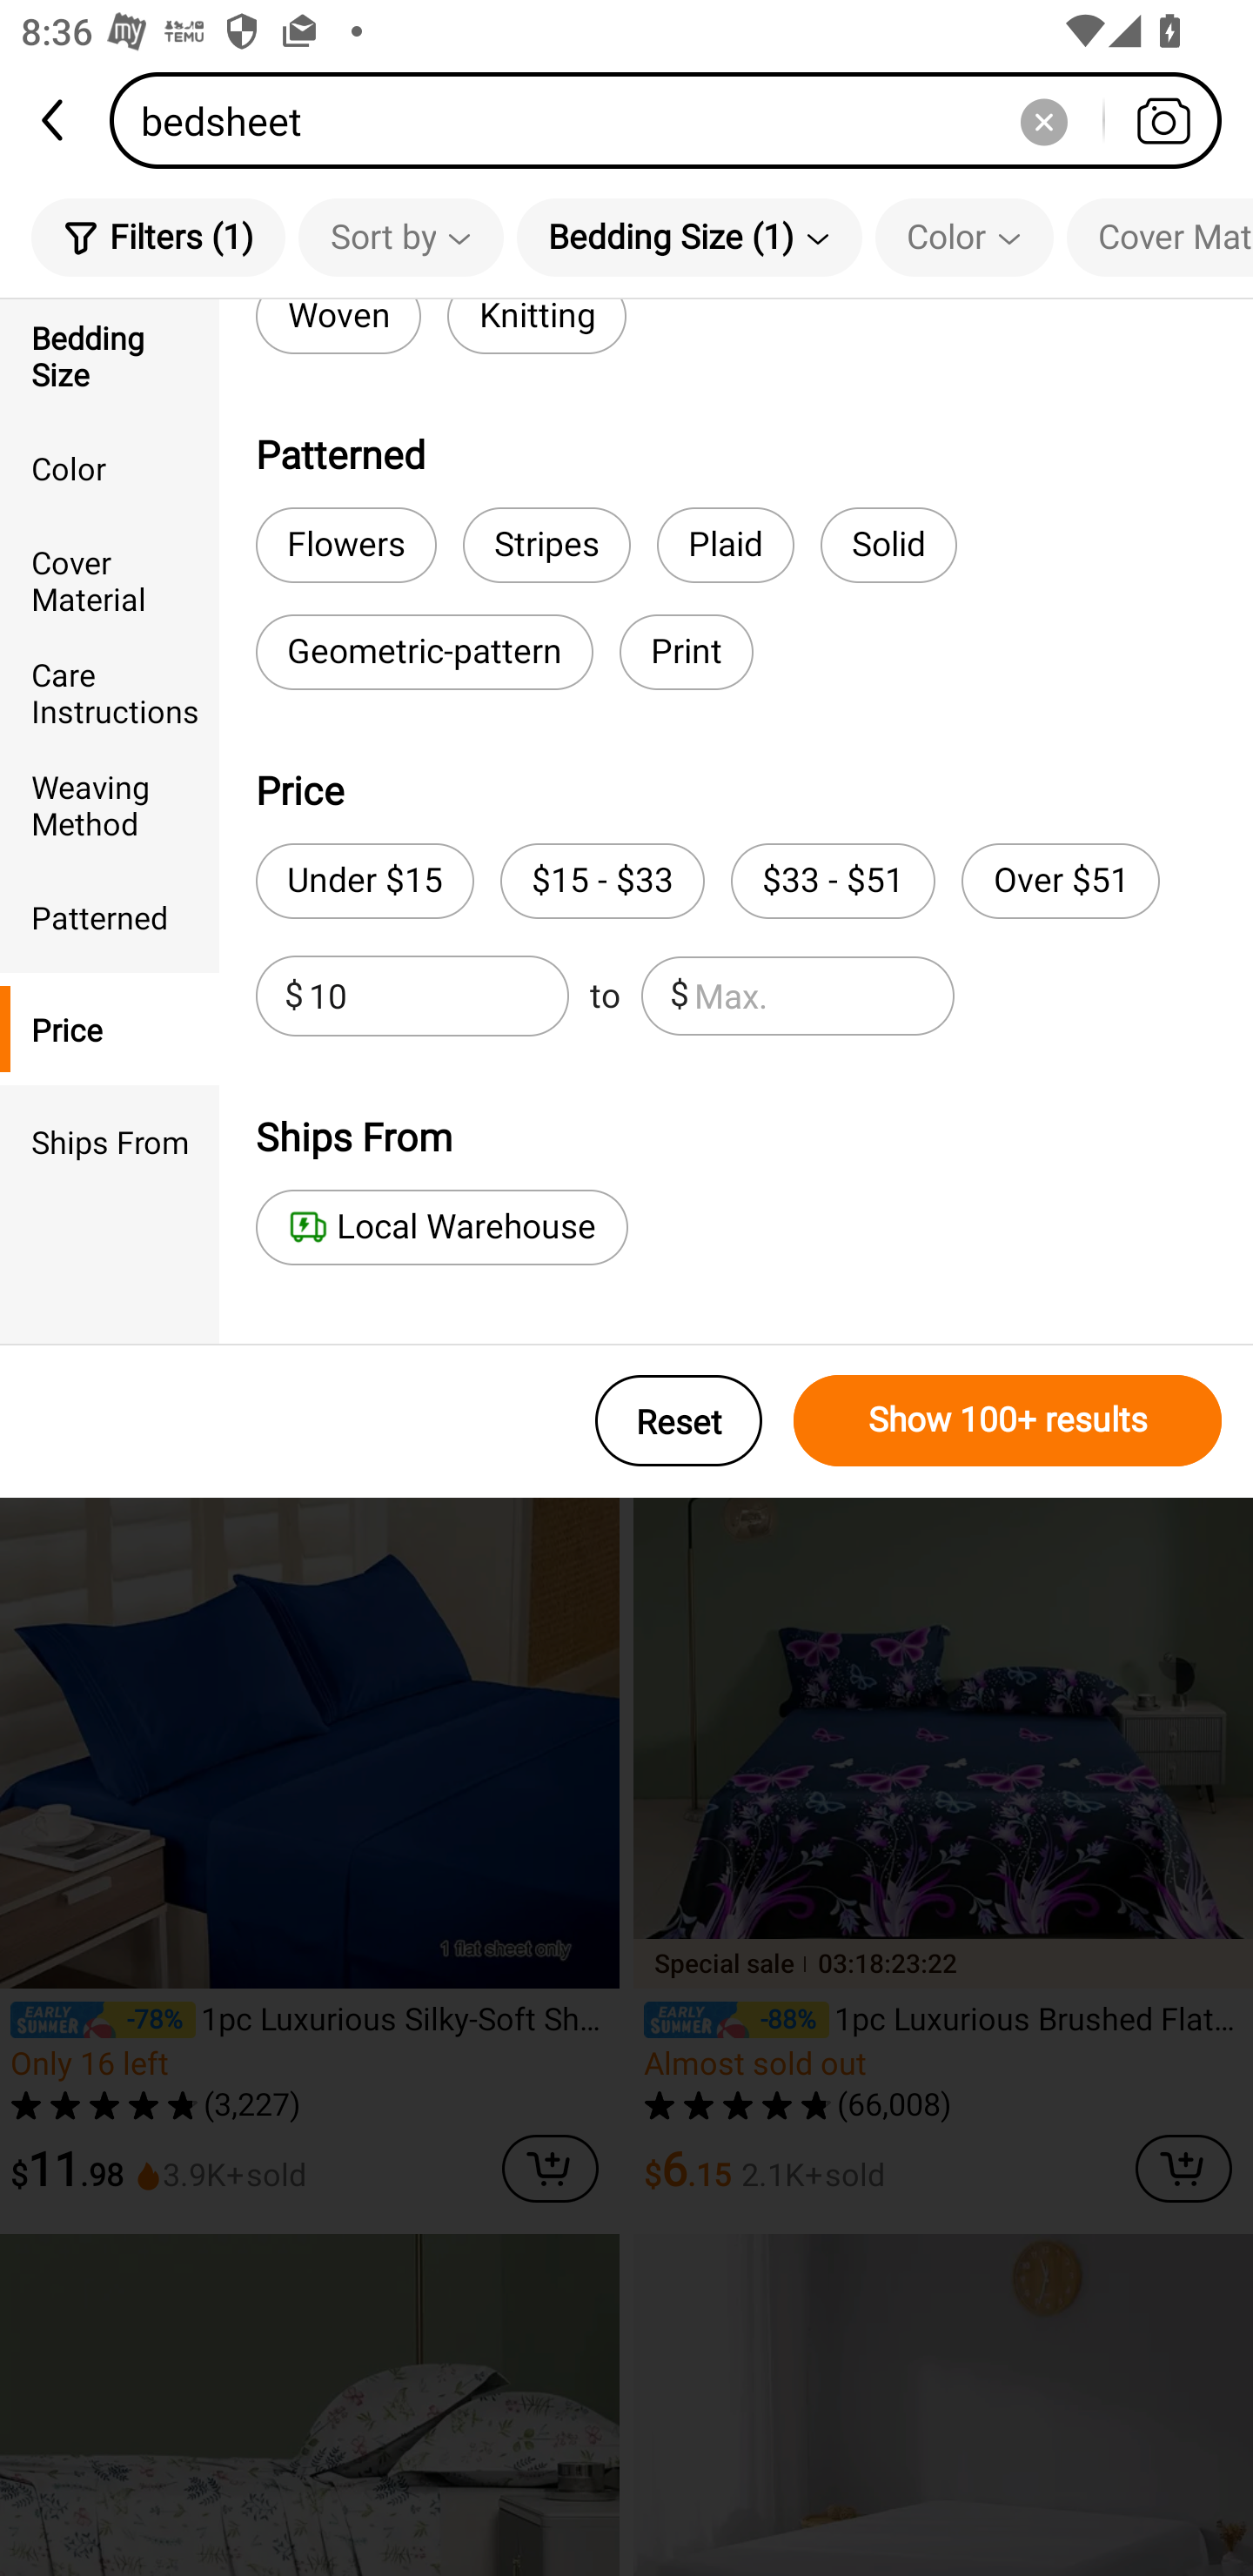  What do you see at coordinates (110, 466) in the screenshot?
I see `Color` at bounding box center [110, 466].